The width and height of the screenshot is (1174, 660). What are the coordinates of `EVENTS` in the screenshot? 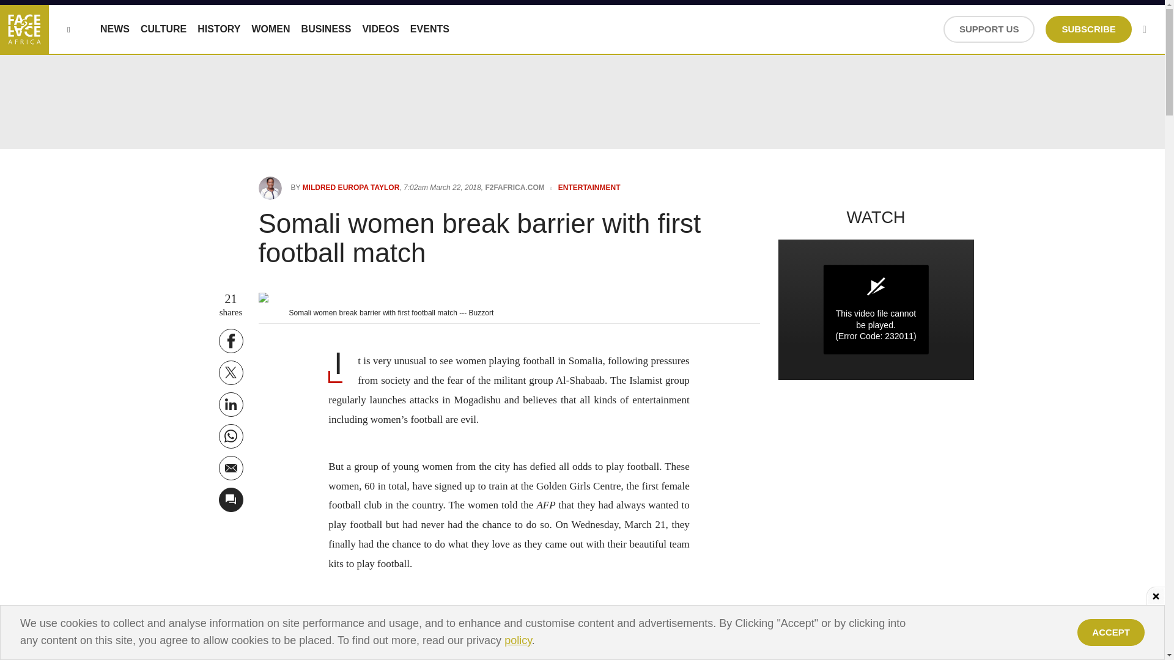 It's located at (429, 29).